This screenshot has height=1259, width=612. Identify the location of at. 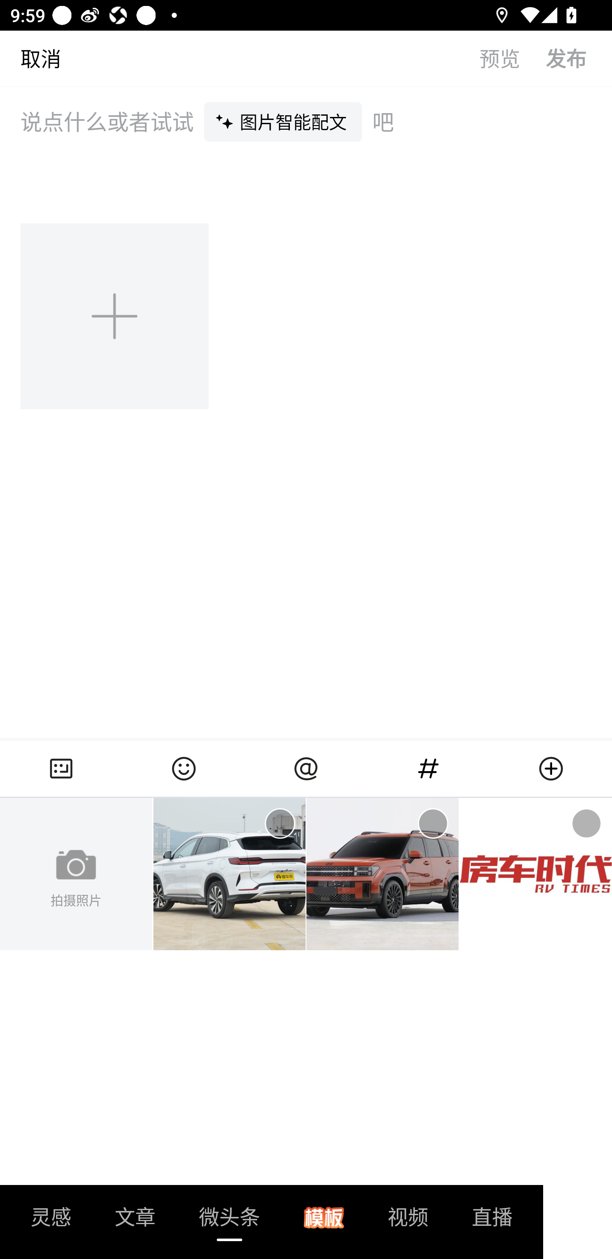
(306, 768).